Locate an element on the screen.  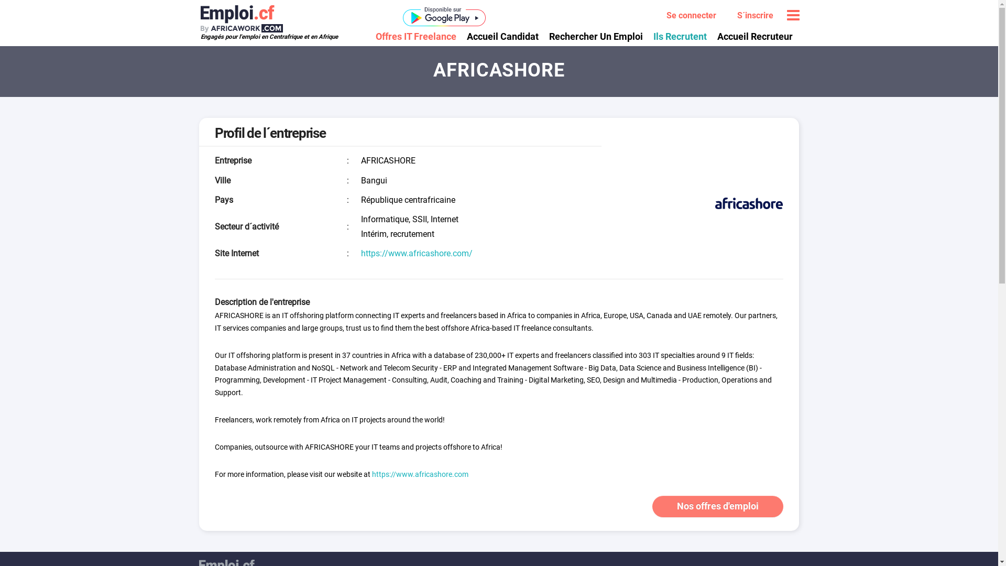
Se connecter is located at coordinates (691, 16).